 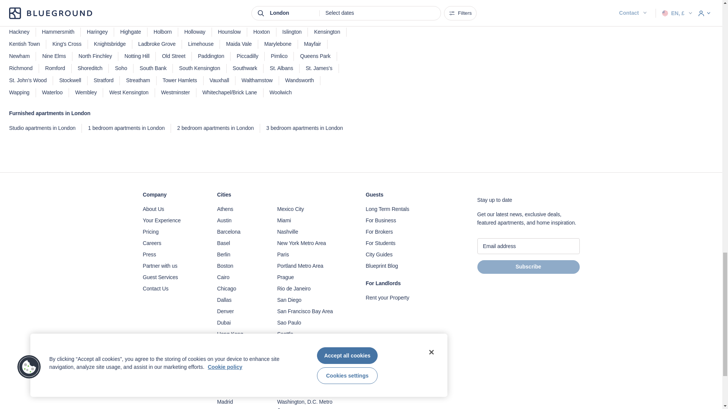 I want to click on Earls Court, so click(x=22, y=20).